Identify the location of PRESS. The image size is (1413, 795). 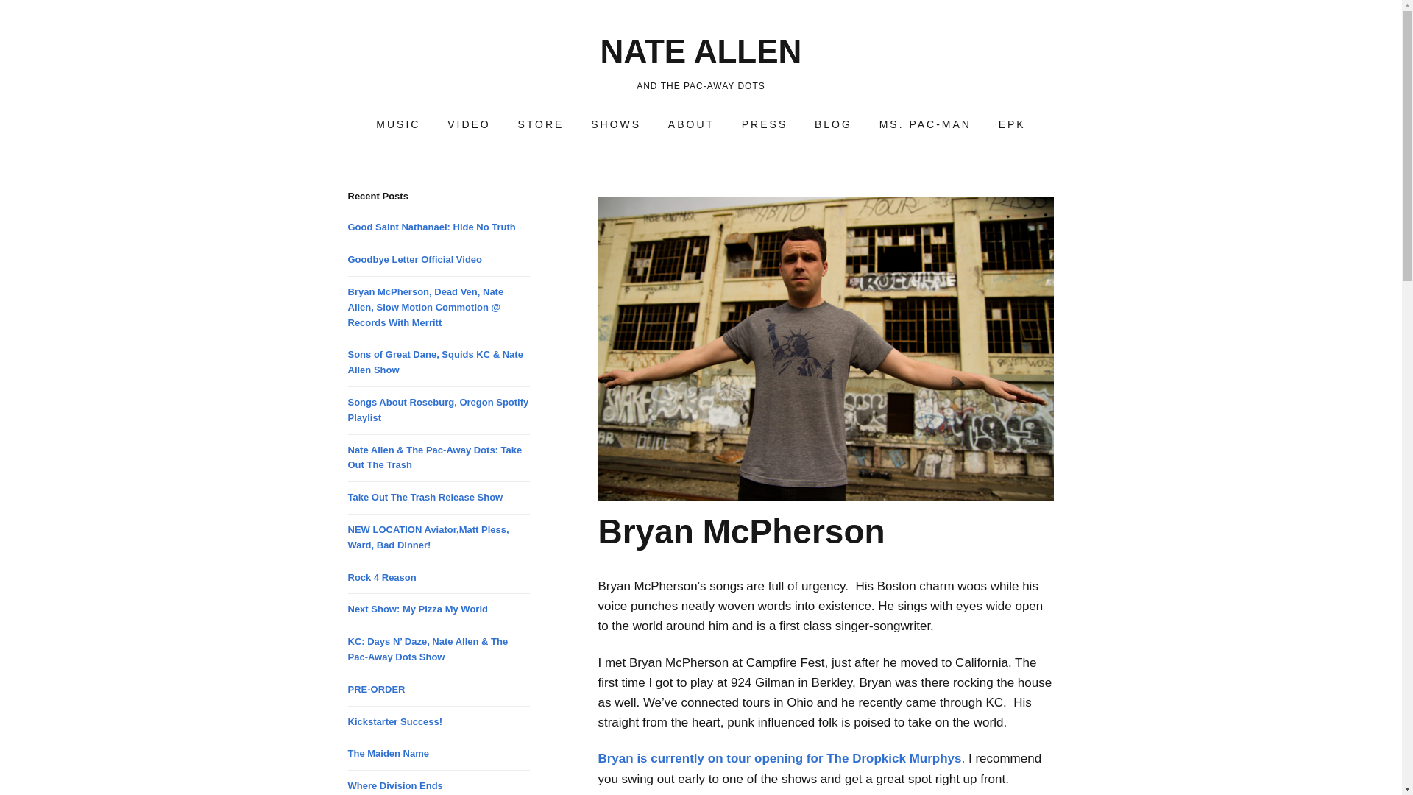
(765, 125).